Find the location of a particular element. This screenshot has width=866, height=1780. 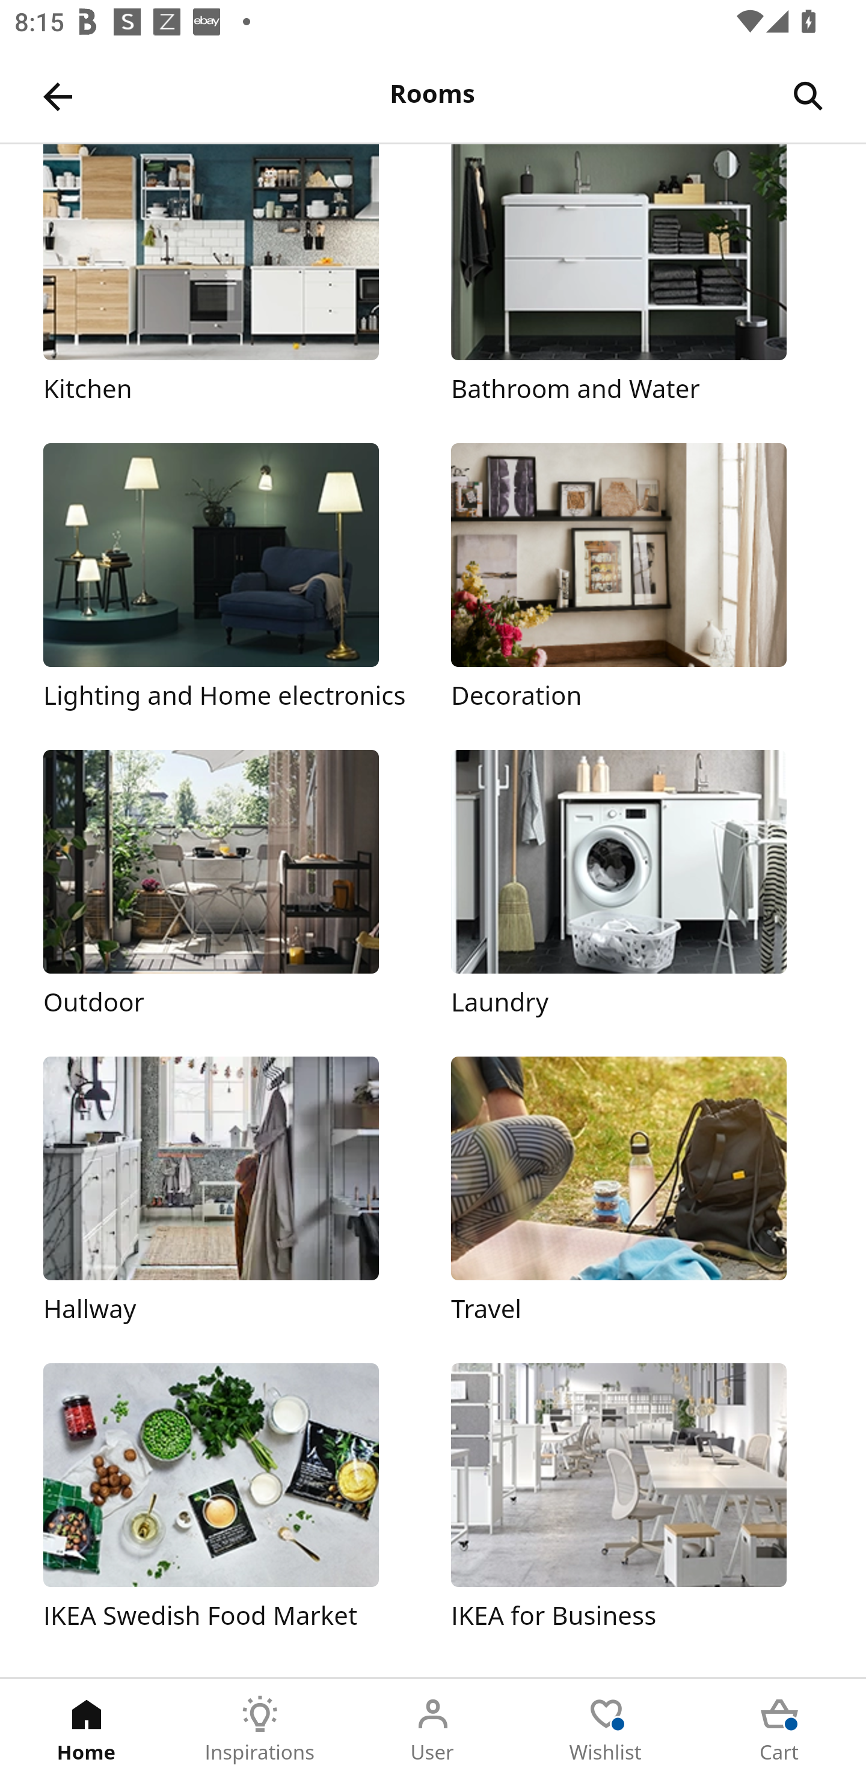

Inspirations
Tab 2 of 5 is located at coordinates (260, 1729).